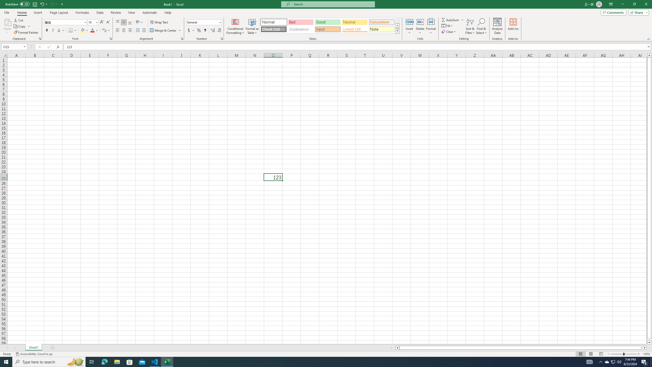  I want to click on Percent Style, so click(199, 31).